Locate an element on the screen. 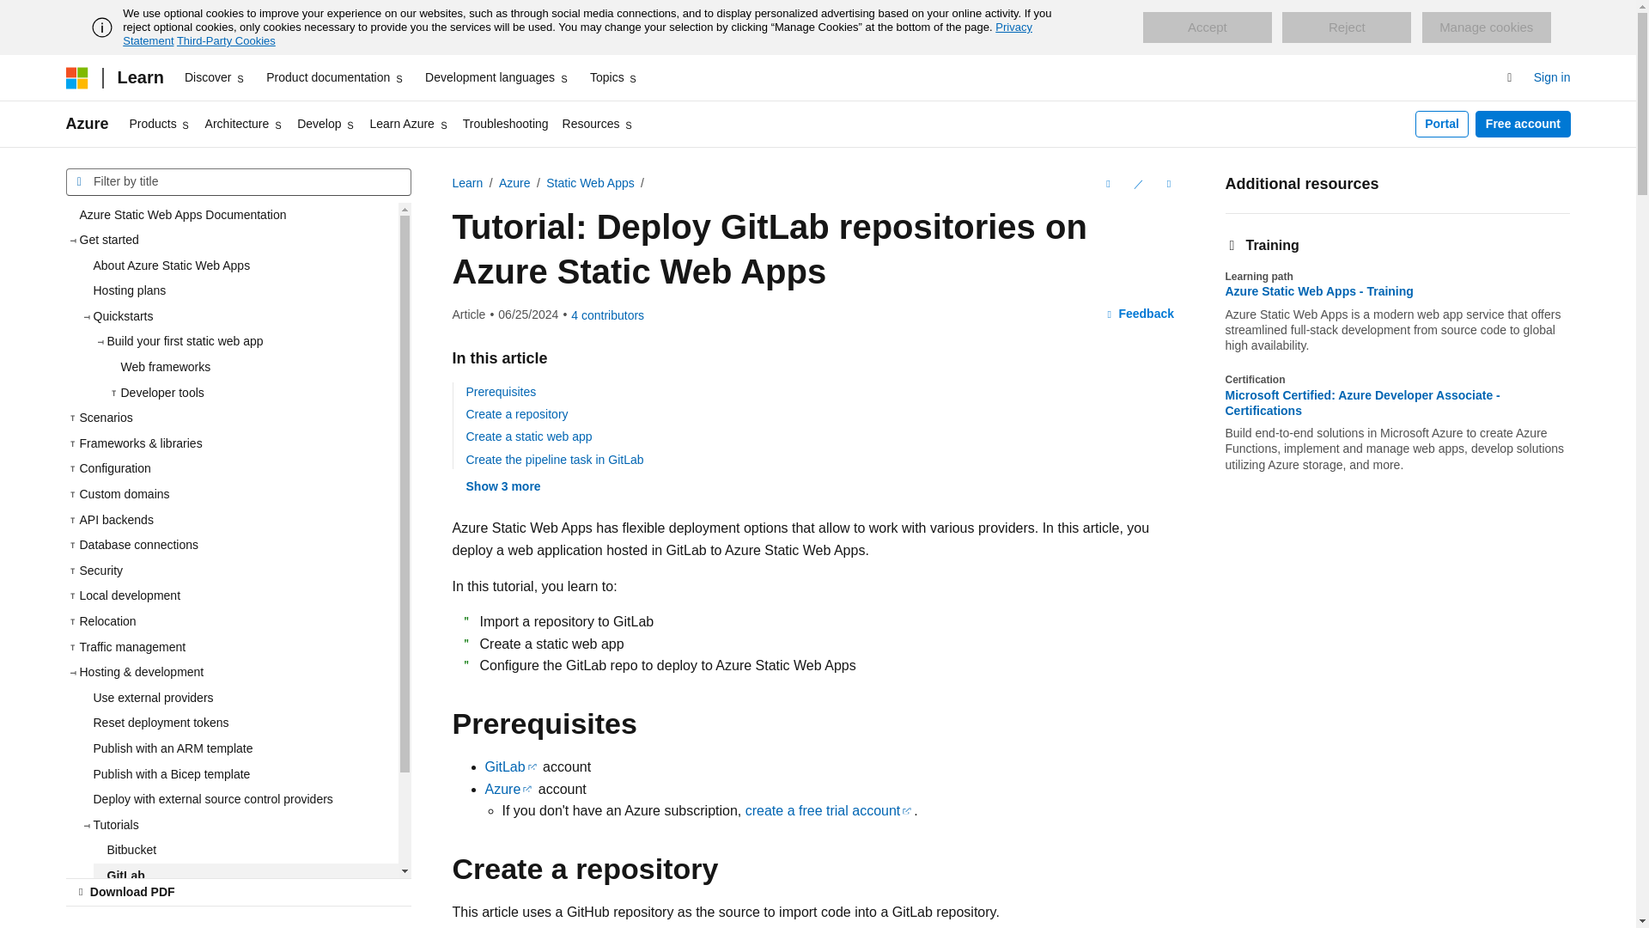 This screenshot has height=928, width=1649. Privacy Statement is located at coordinates (577, 34).